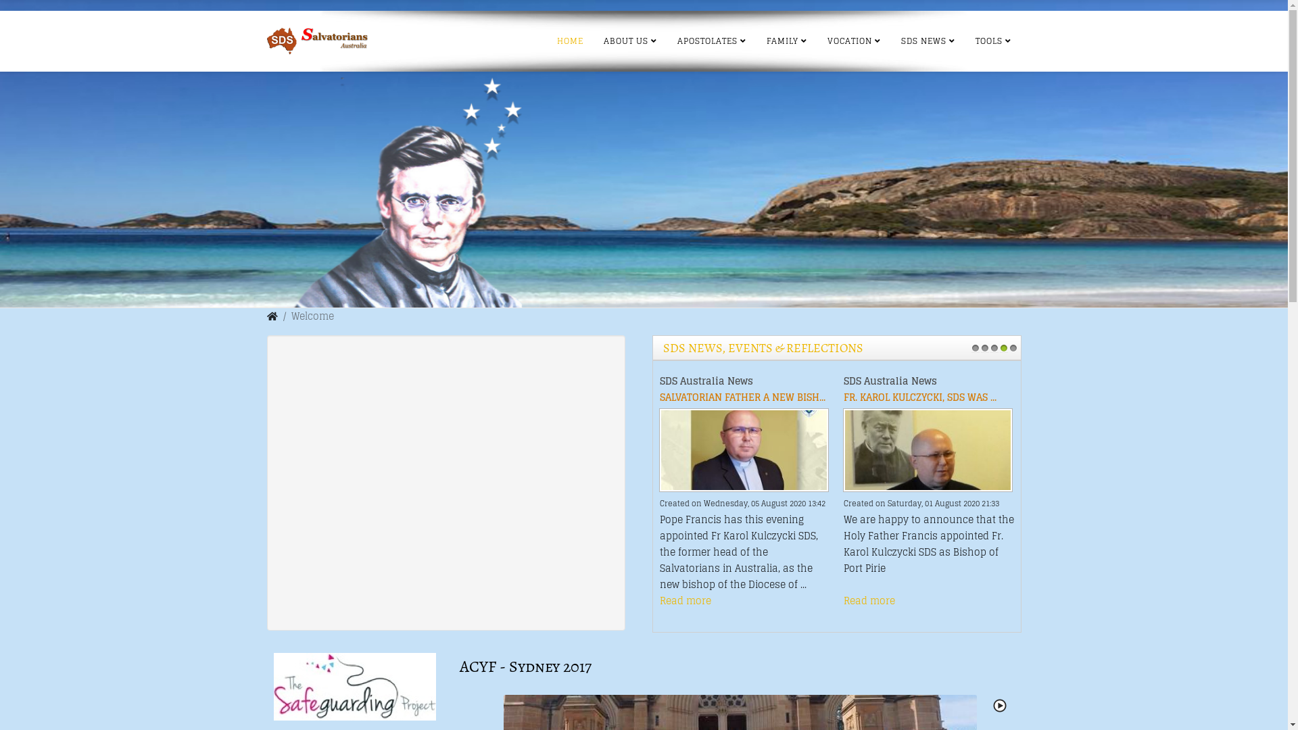  Describe the element at coordinates (994, 347) in the screenshot. I see `3` at that location.